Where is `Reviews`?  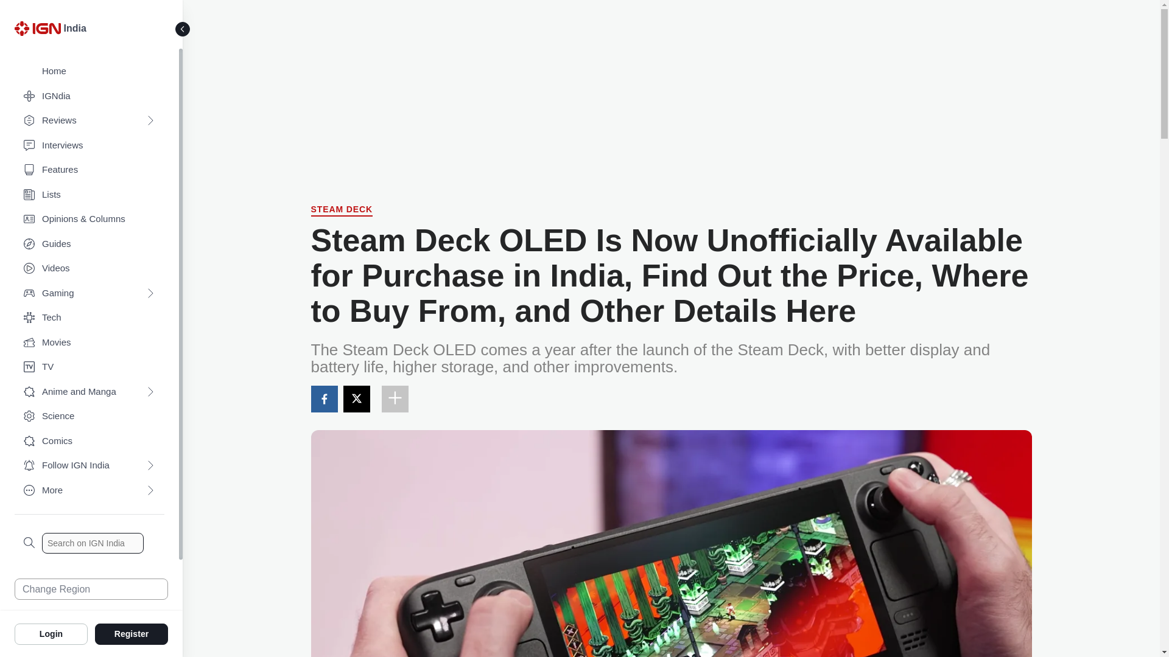
Reviews is located at coordinates (89, 120).